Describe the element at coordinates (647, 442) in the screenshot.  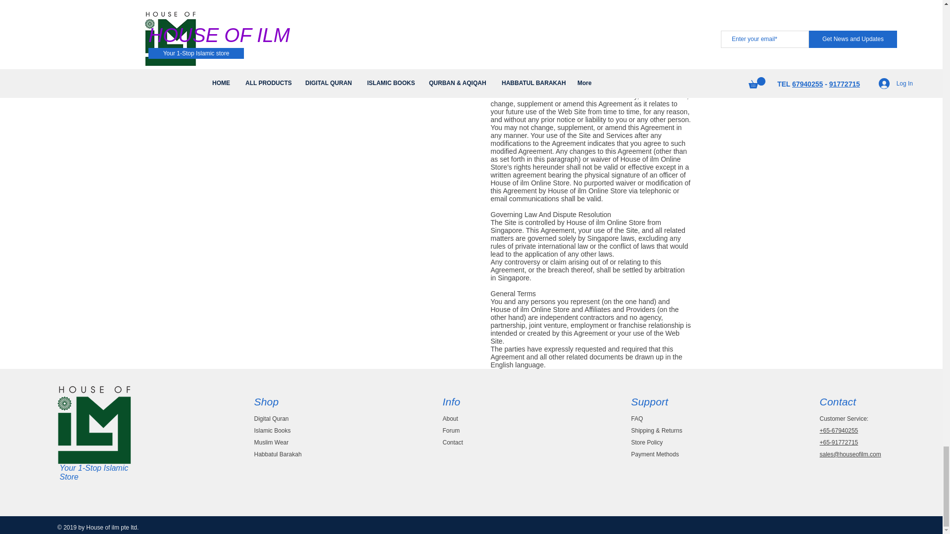
I see `Store Policy` at that location.